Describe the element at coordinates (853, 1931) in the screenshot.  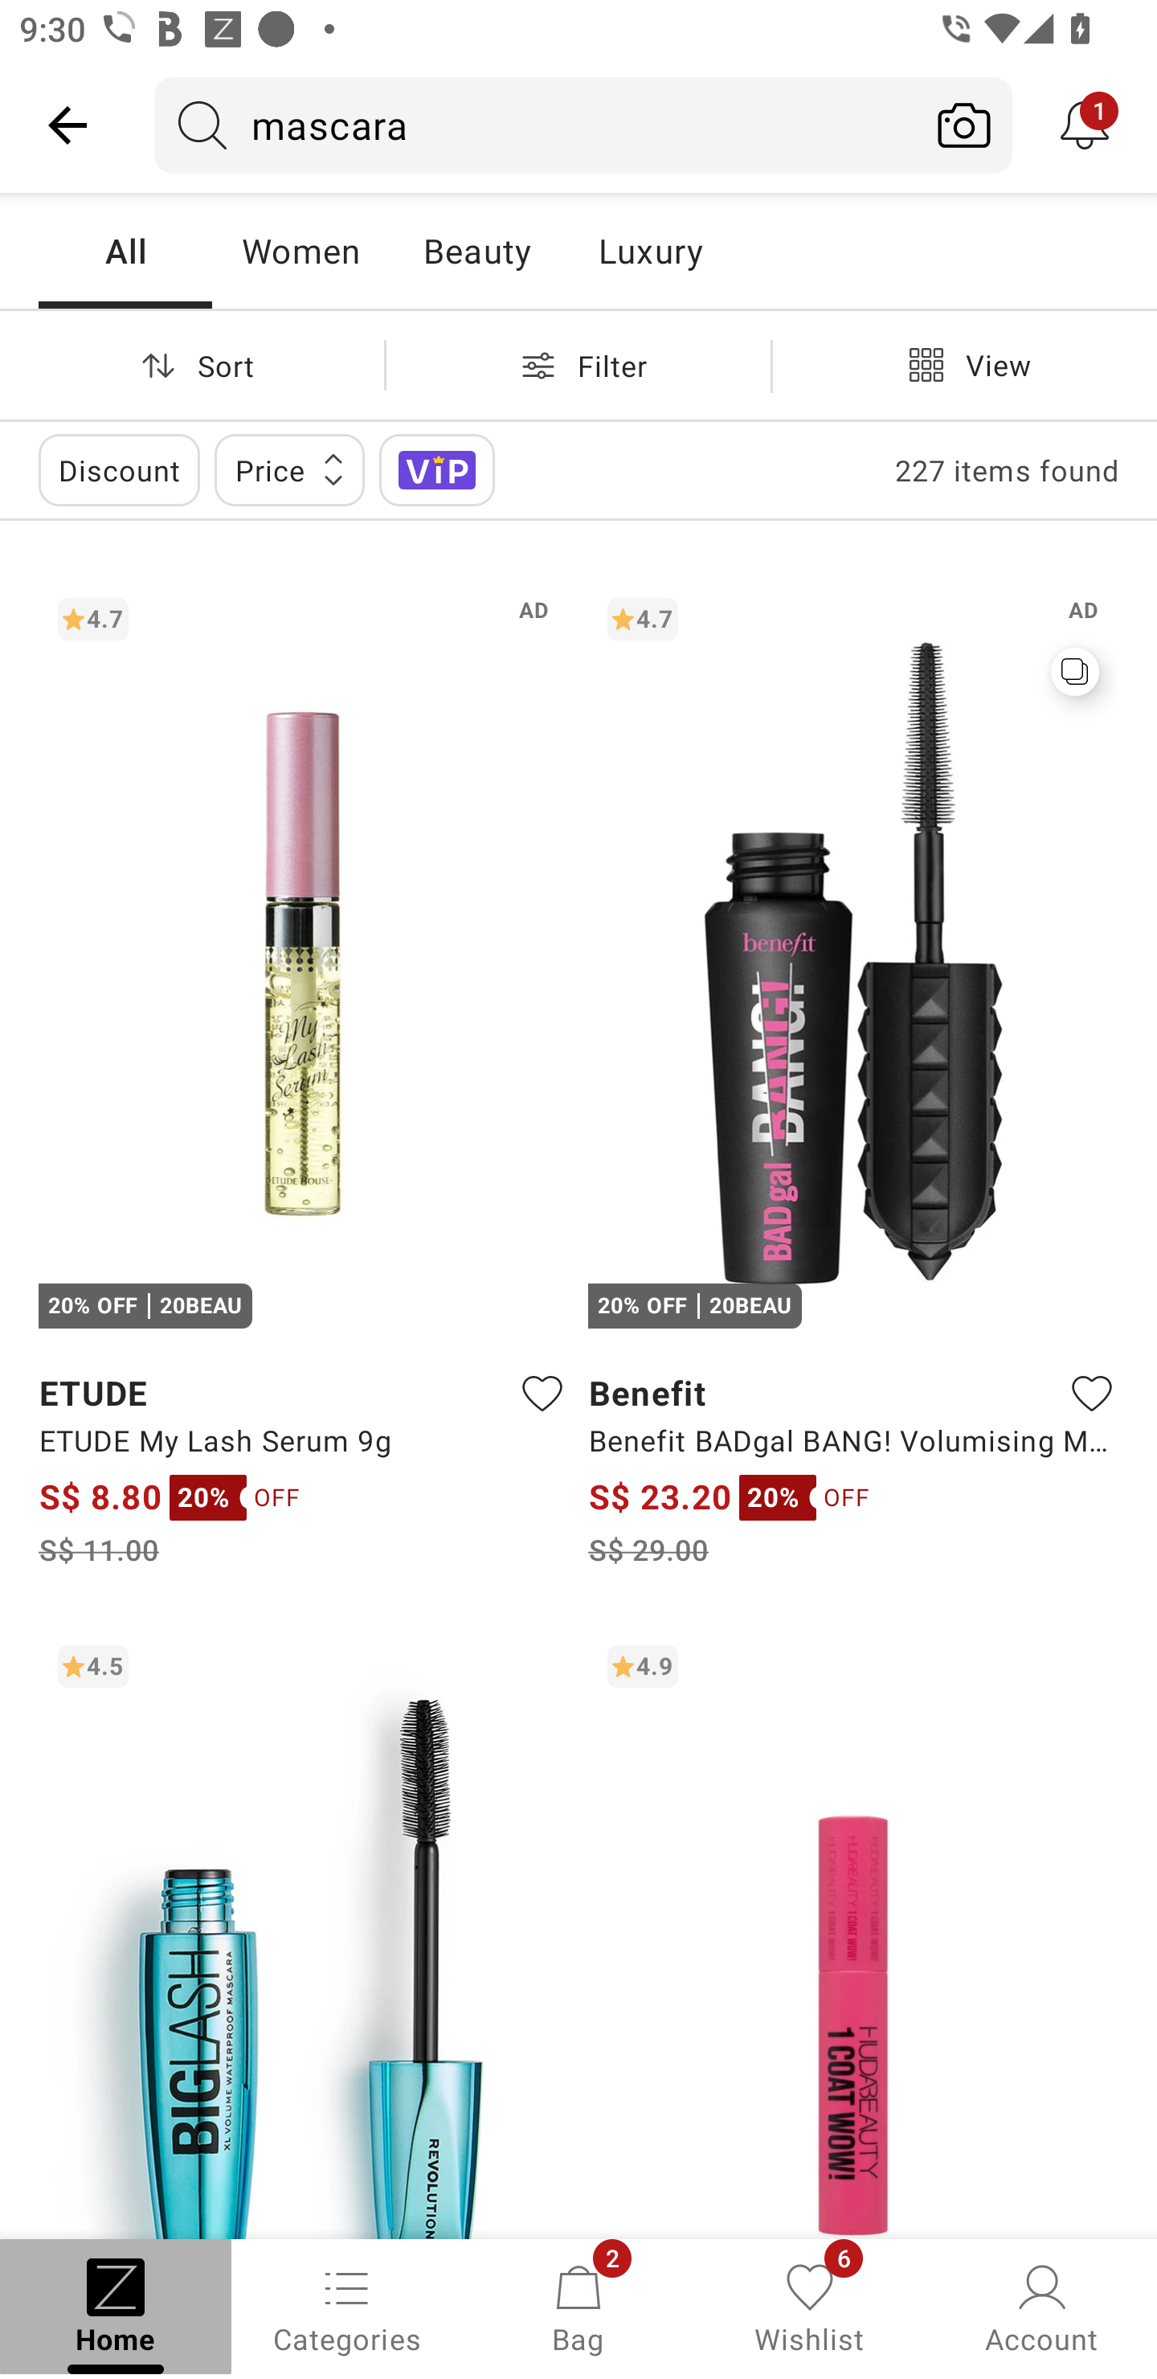
I see `4.9` at that location.